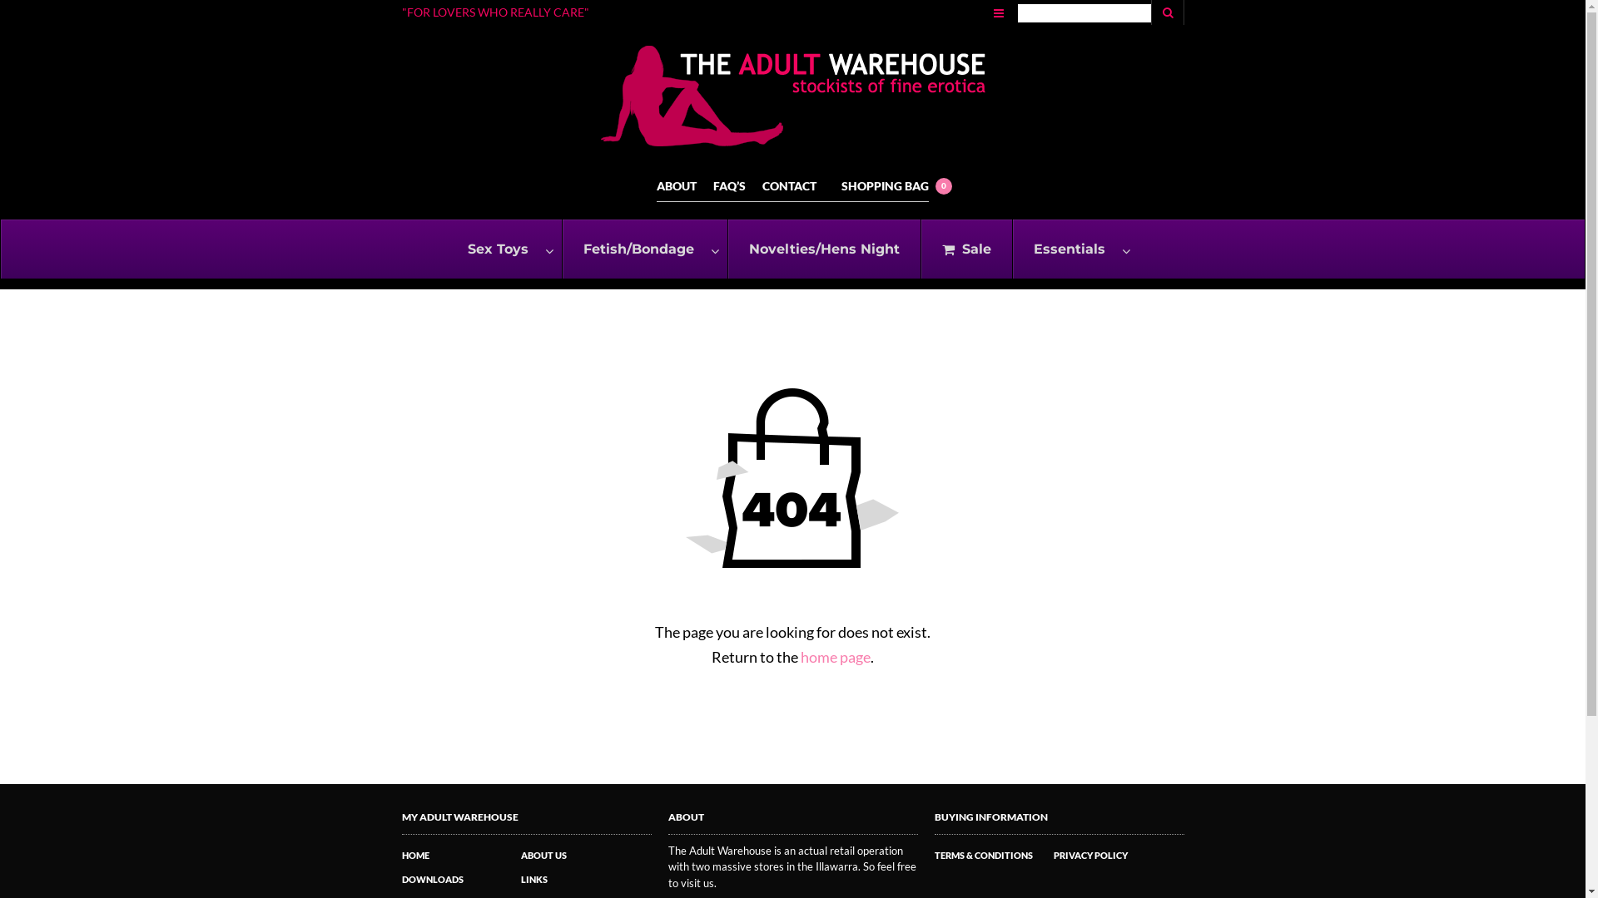  What do you see at coordinates (789, 186) in the screenshot?
I see `CONTACT` at bounding box center [789, 186].